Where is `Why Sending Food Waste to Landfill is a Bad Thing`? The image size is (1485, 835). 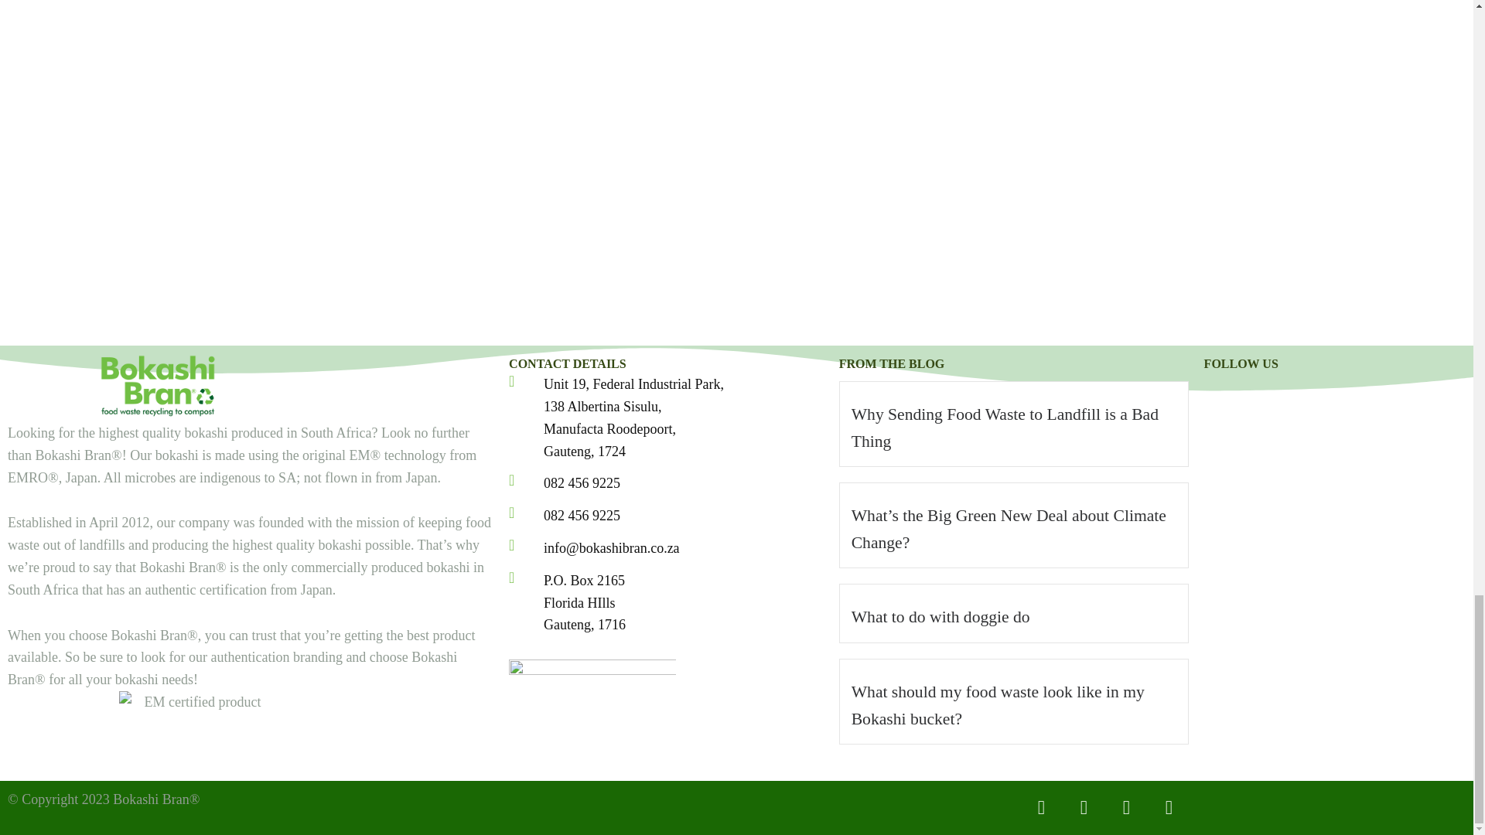
Why Sending Food Waste to Landfill is a Bad Thing is located at coordinates (1004, 428).